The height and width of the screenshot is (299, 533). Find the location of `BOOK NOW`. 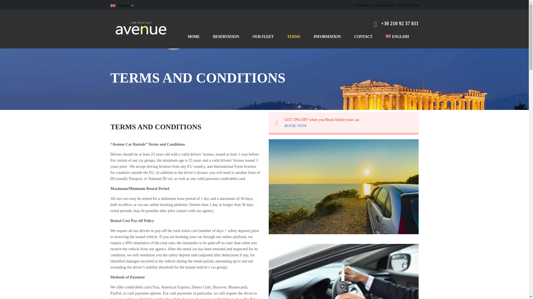

BOOK NOW is located at coordinates (295, 126).